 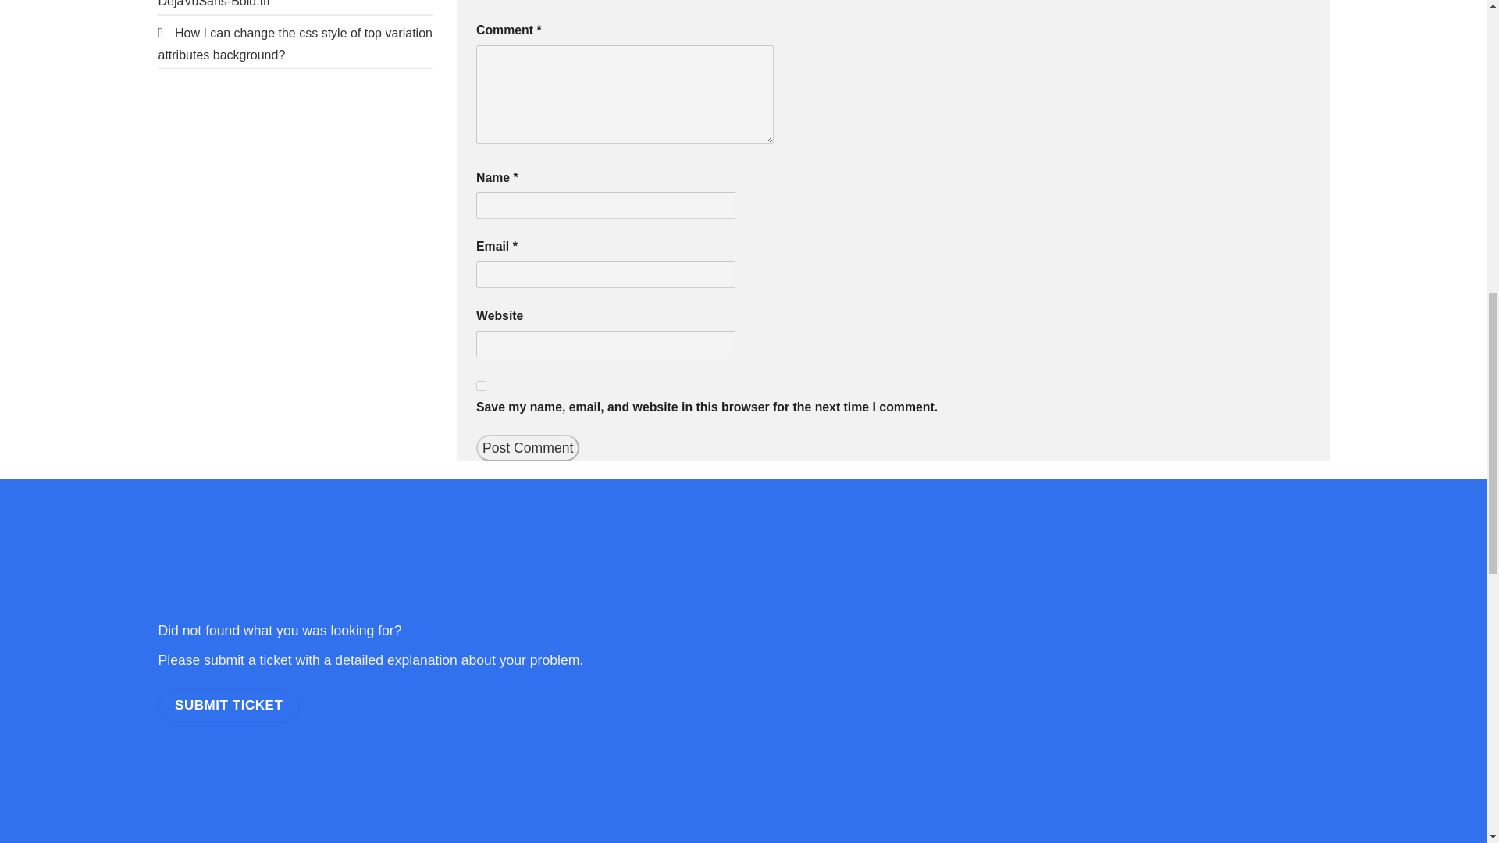 I want to click on yes, so click(x=481, y=386).